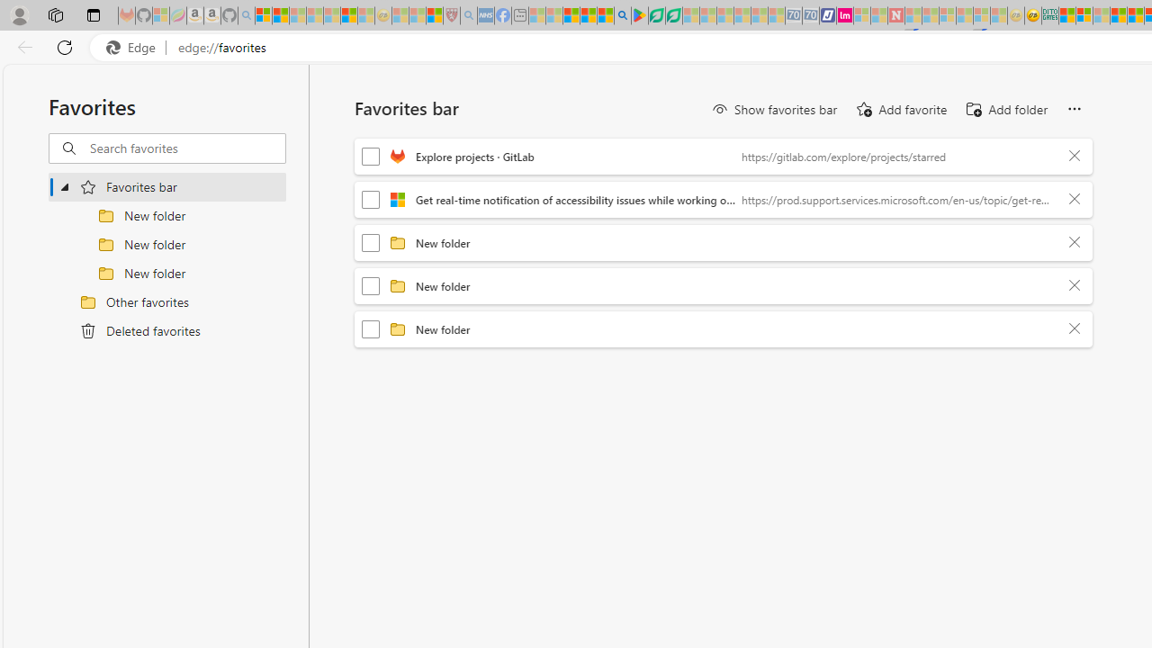 The image size is (1152, 648). I want to click on 14 Common Myths Debunked By Scientific Facts - Sleeping, so click(931, 16).